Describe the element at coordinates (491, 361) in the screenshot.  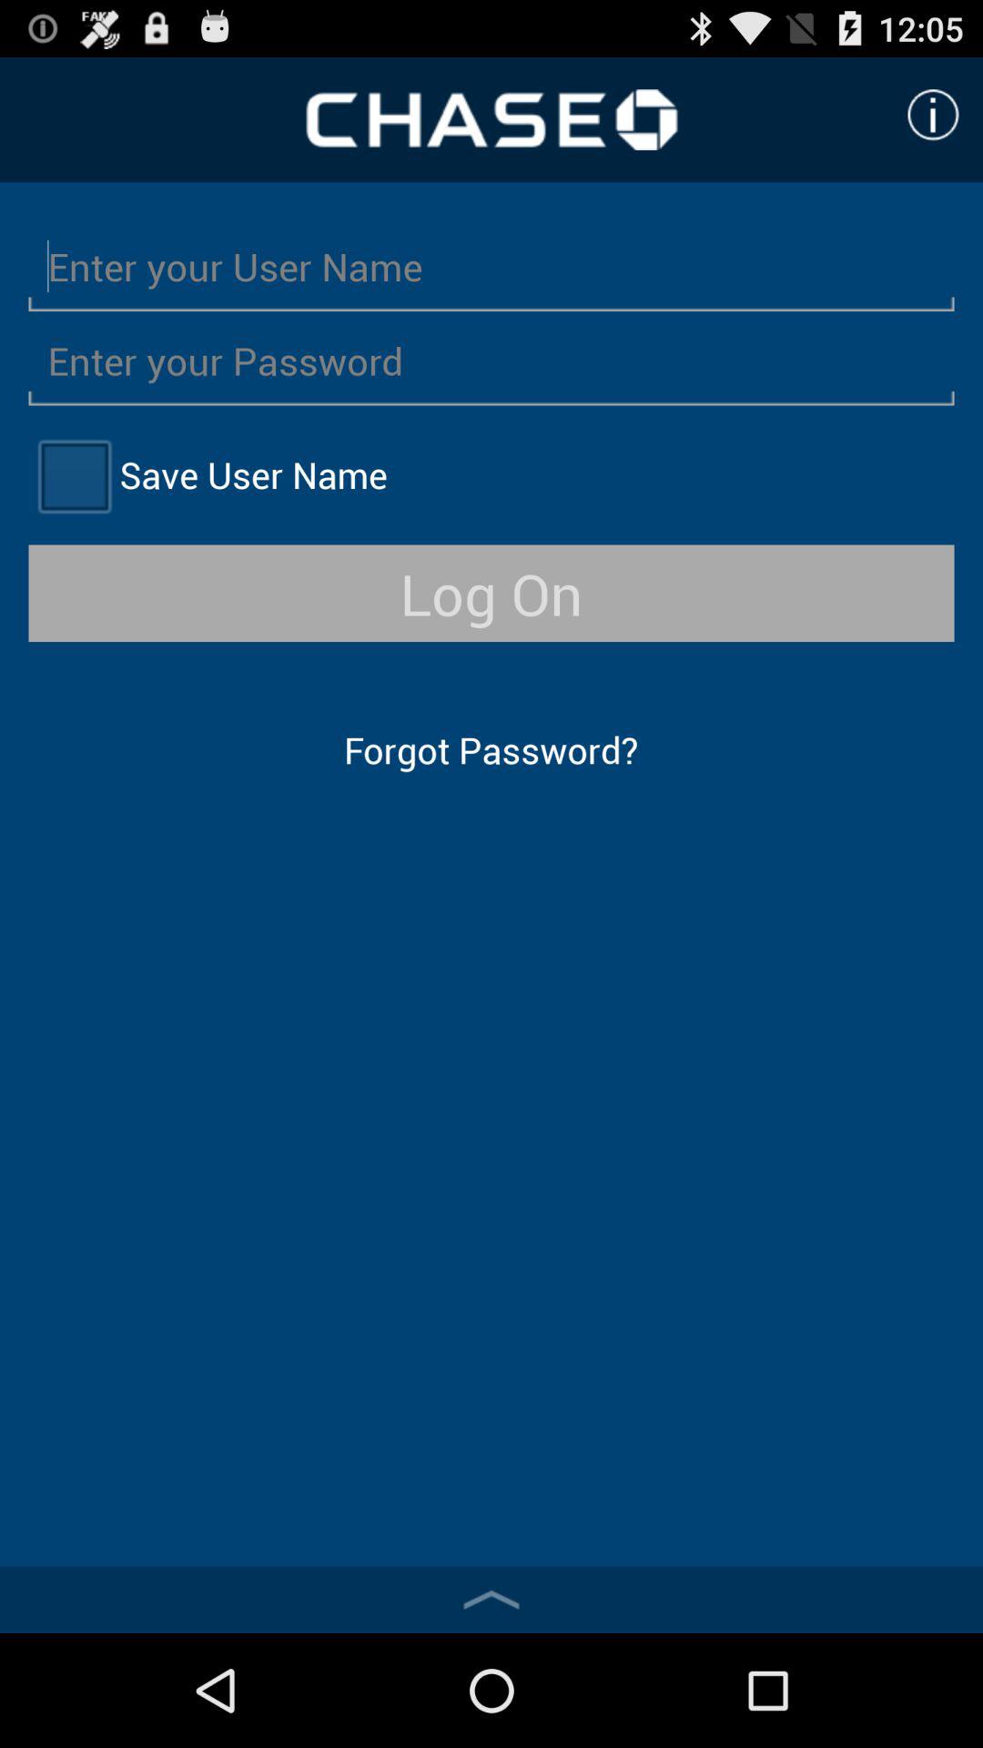
I see `enter password for login` at that location.